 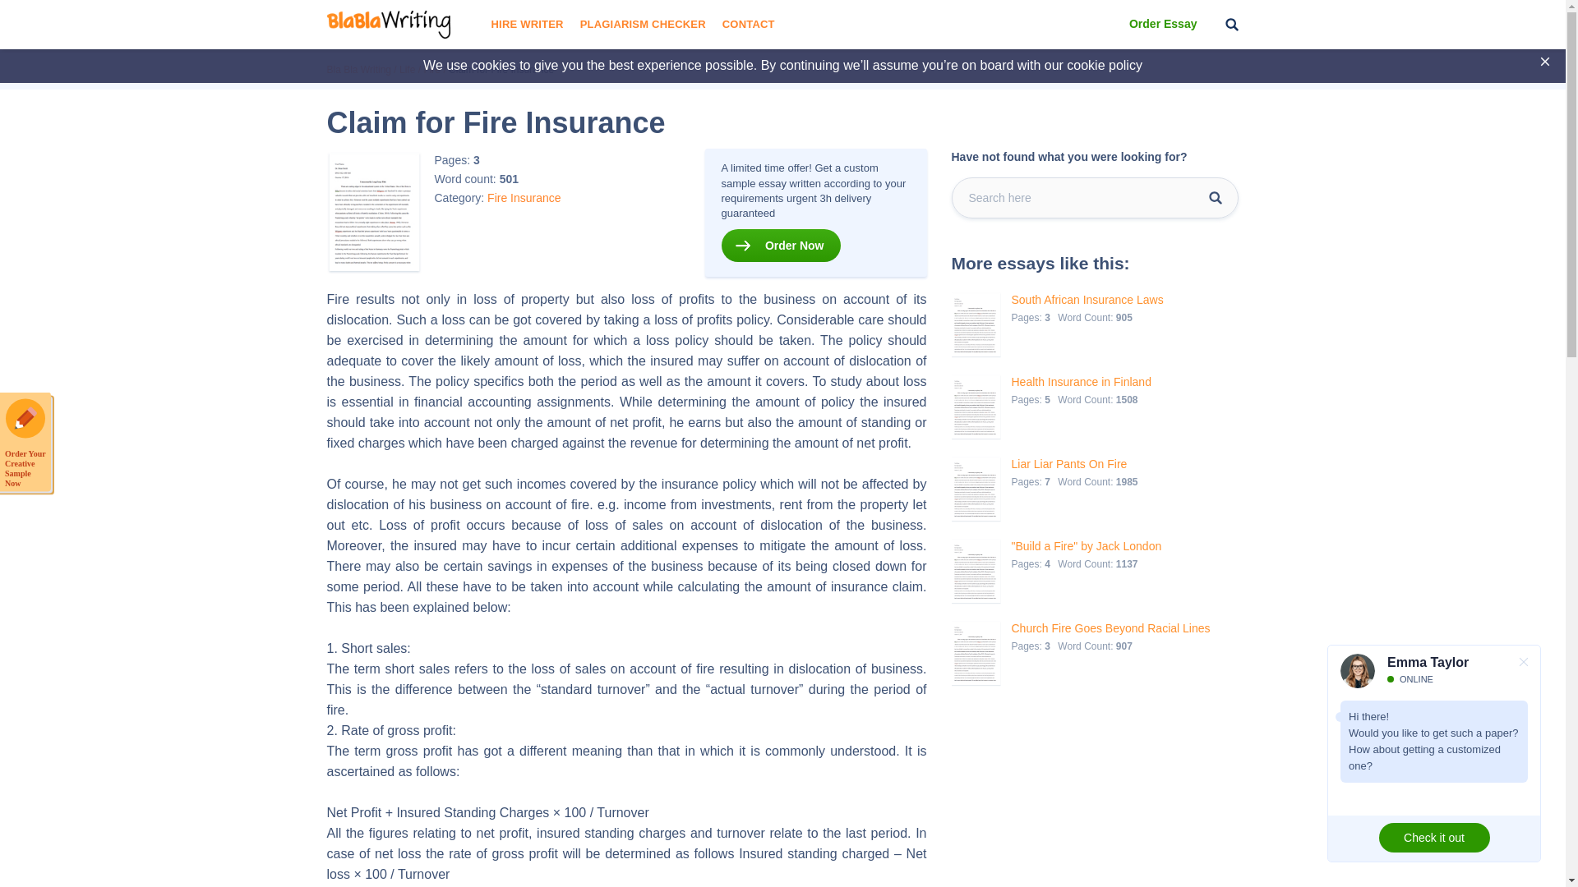 What do you see at coordinates (406, 69) in the screenshot?
I see `Life` at bounding box center [406, 69].